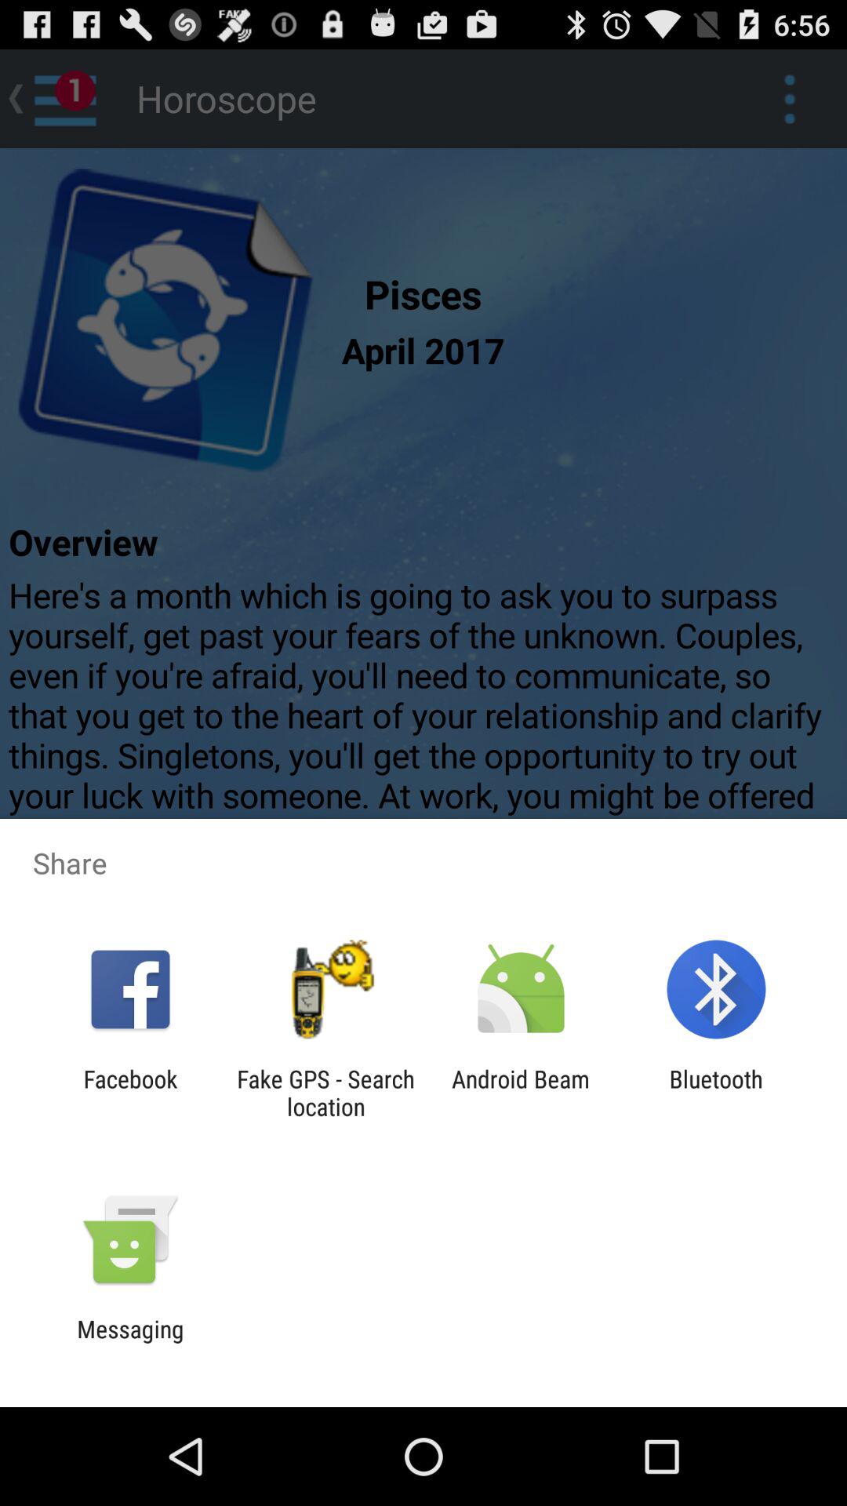  I want to click on press the item to the left of android beam item, so click(325, 1093).